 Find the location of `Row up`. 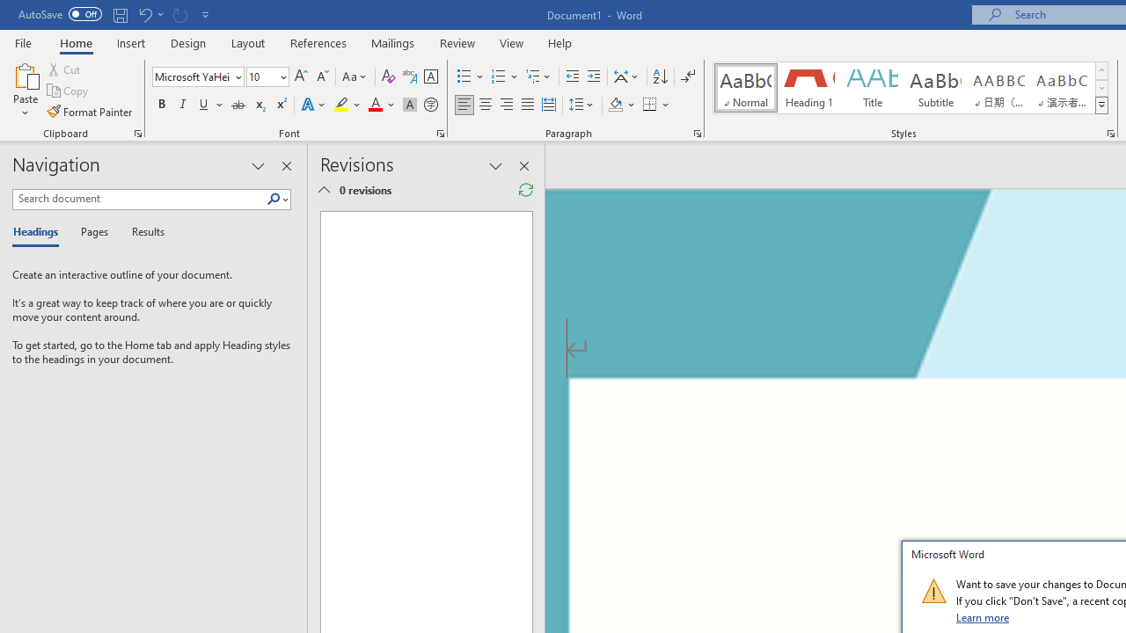

Row up is located at coordinates (1101, 70).